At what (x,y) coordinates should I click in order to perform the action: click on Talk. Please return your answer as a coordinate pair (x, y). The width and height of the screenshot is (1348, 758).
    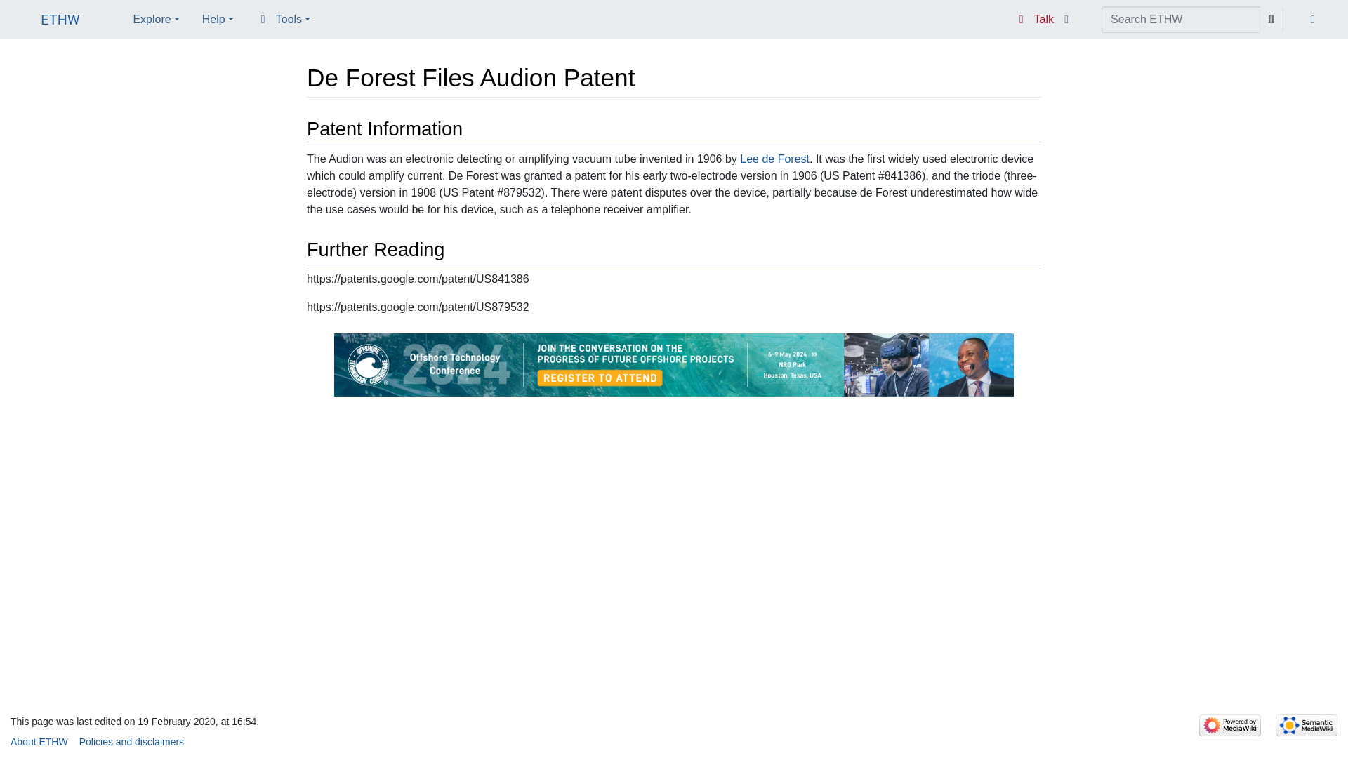
    Looking at the image, I should click on (1034, 20).